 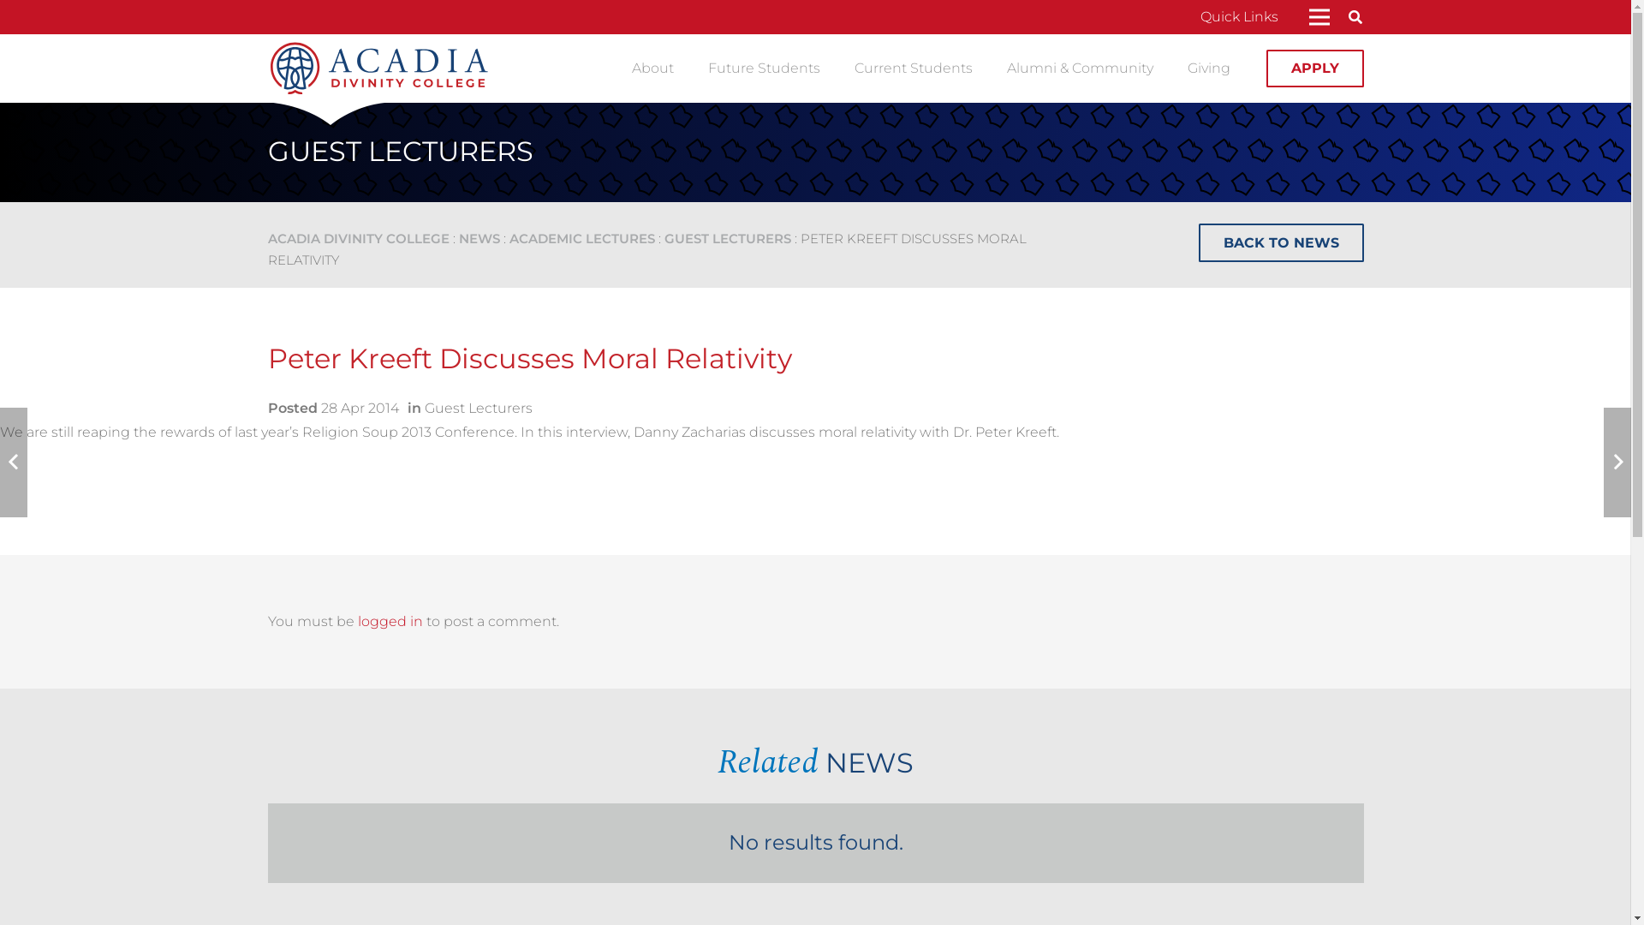 I want to click on logged in, so click(x=390, y=622).